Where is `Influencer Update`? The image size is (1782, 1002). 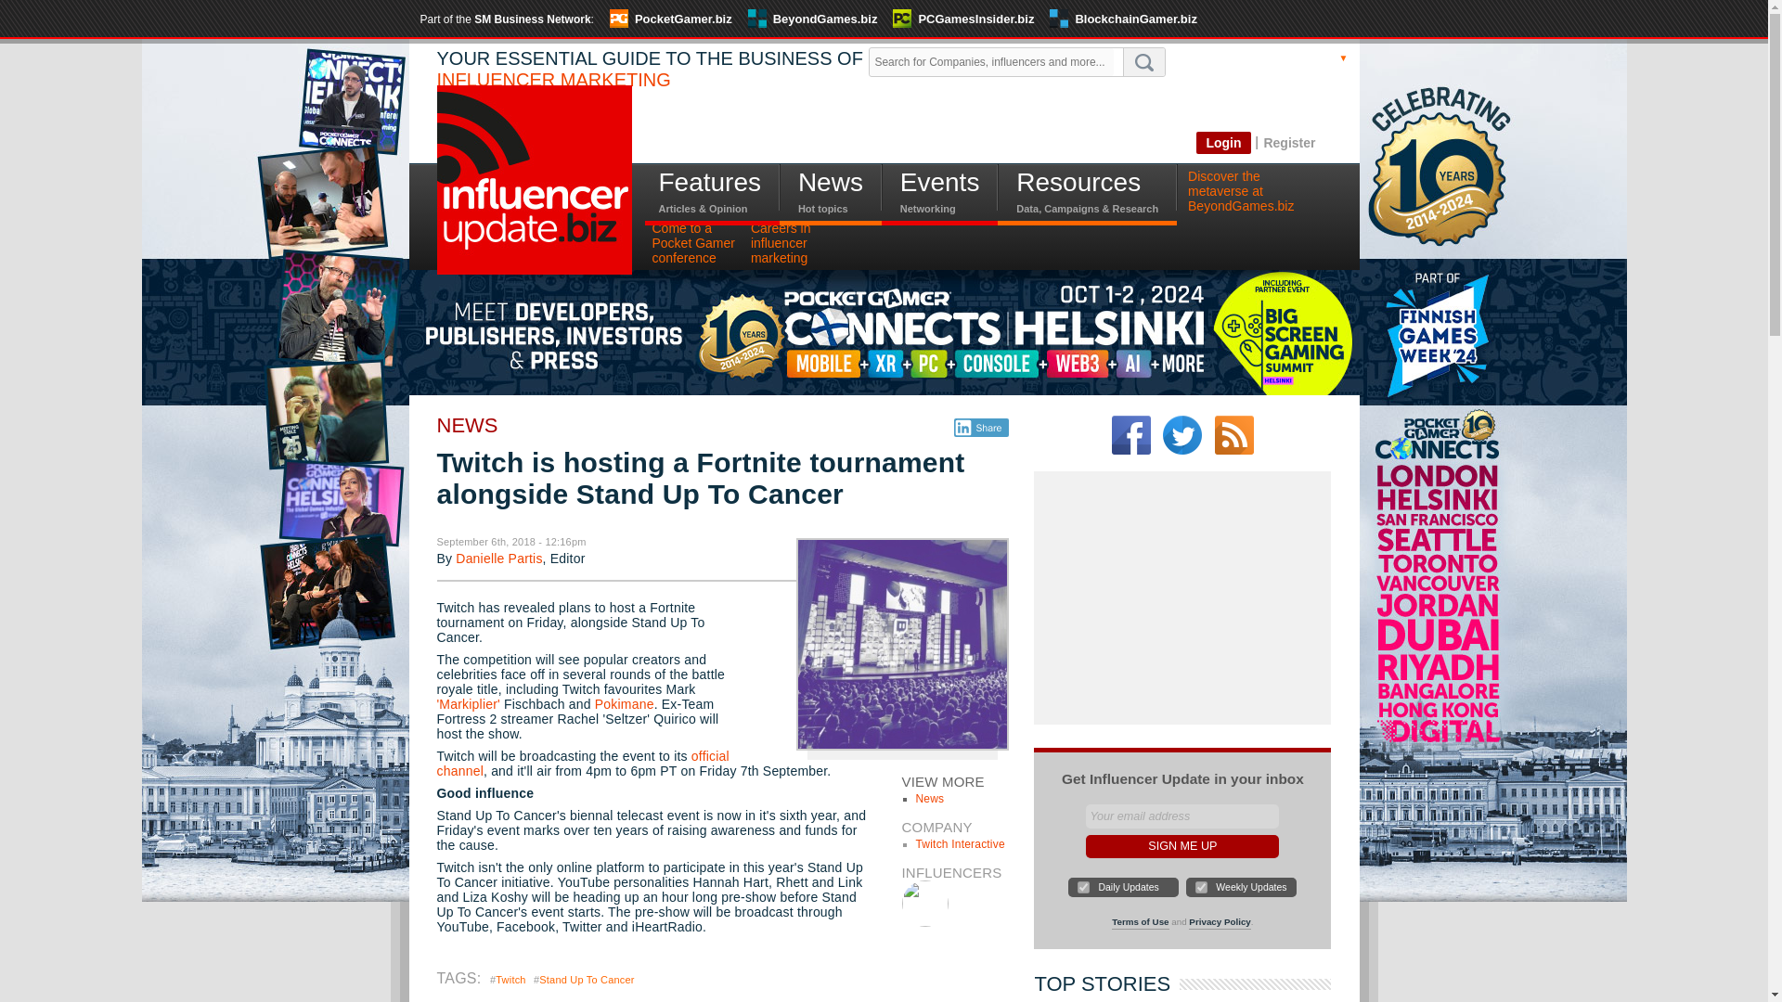 Influencer Update is located at coordinates (533, 195).